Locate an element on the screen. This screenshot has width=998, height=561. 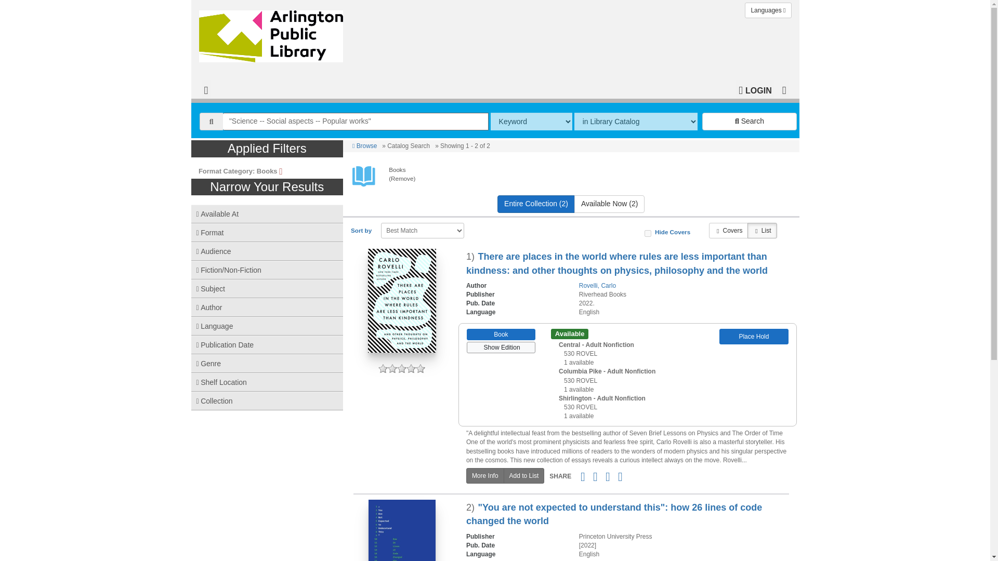
Library Home Page is located at coordinates (273, 33).